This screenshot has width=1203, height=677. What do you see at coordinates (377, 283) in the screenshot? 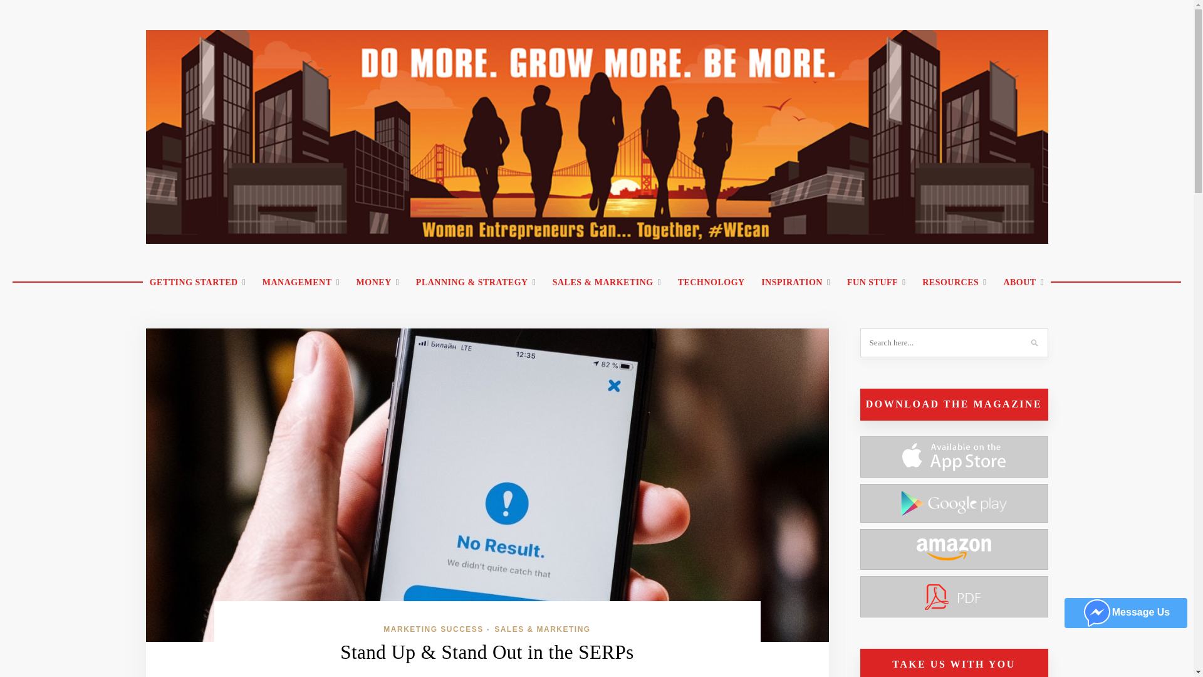
I see `MONEY` at bounding box center [377, 283].